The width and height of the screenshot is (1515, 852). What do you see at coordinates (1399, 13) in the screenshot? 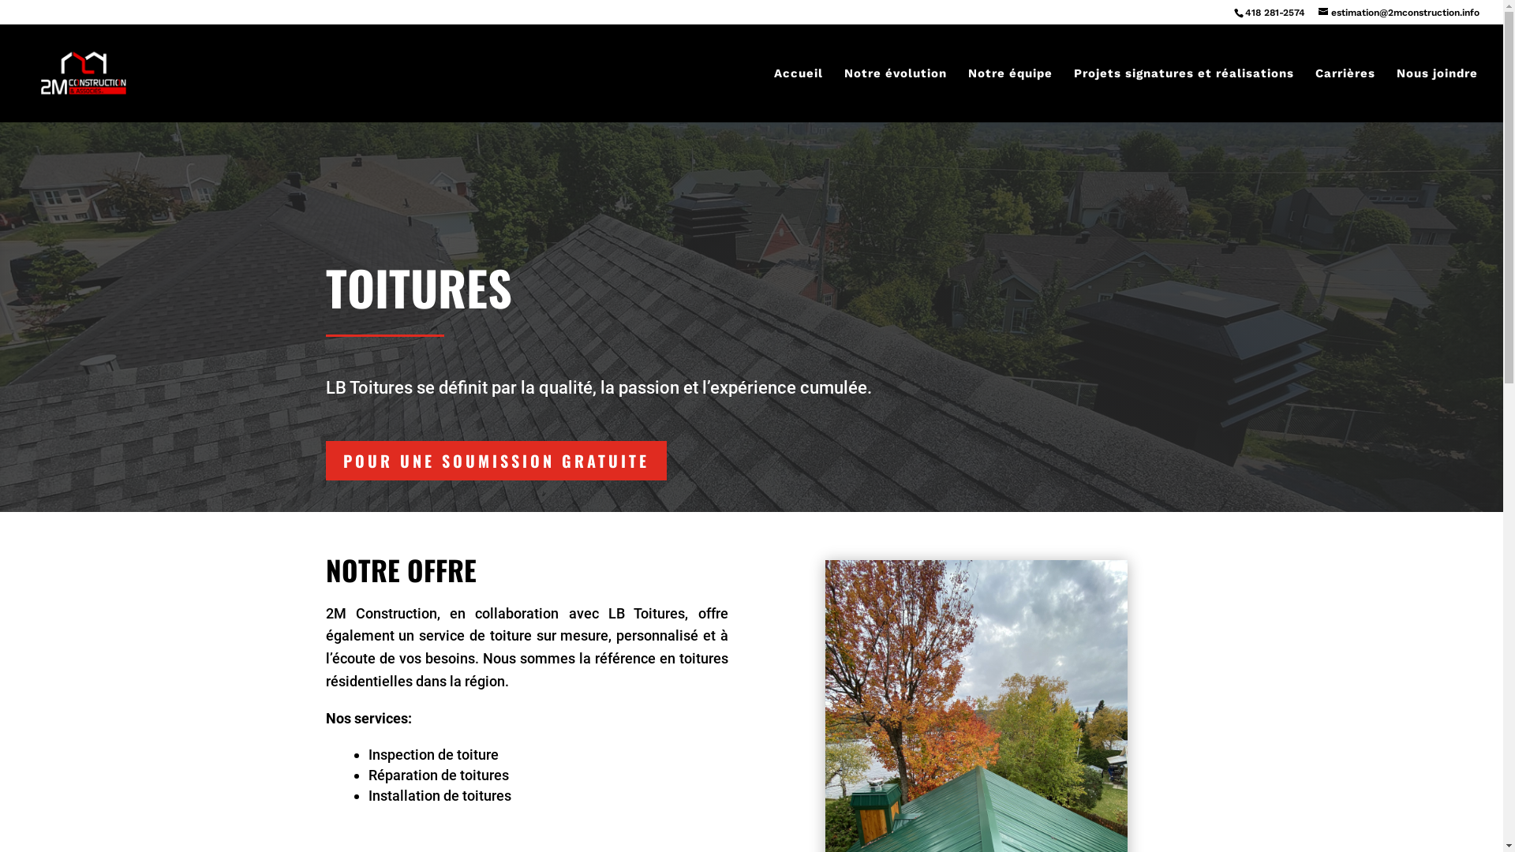
I see `estimation@2mconstruction.info` at bounding box center [1399, 13].